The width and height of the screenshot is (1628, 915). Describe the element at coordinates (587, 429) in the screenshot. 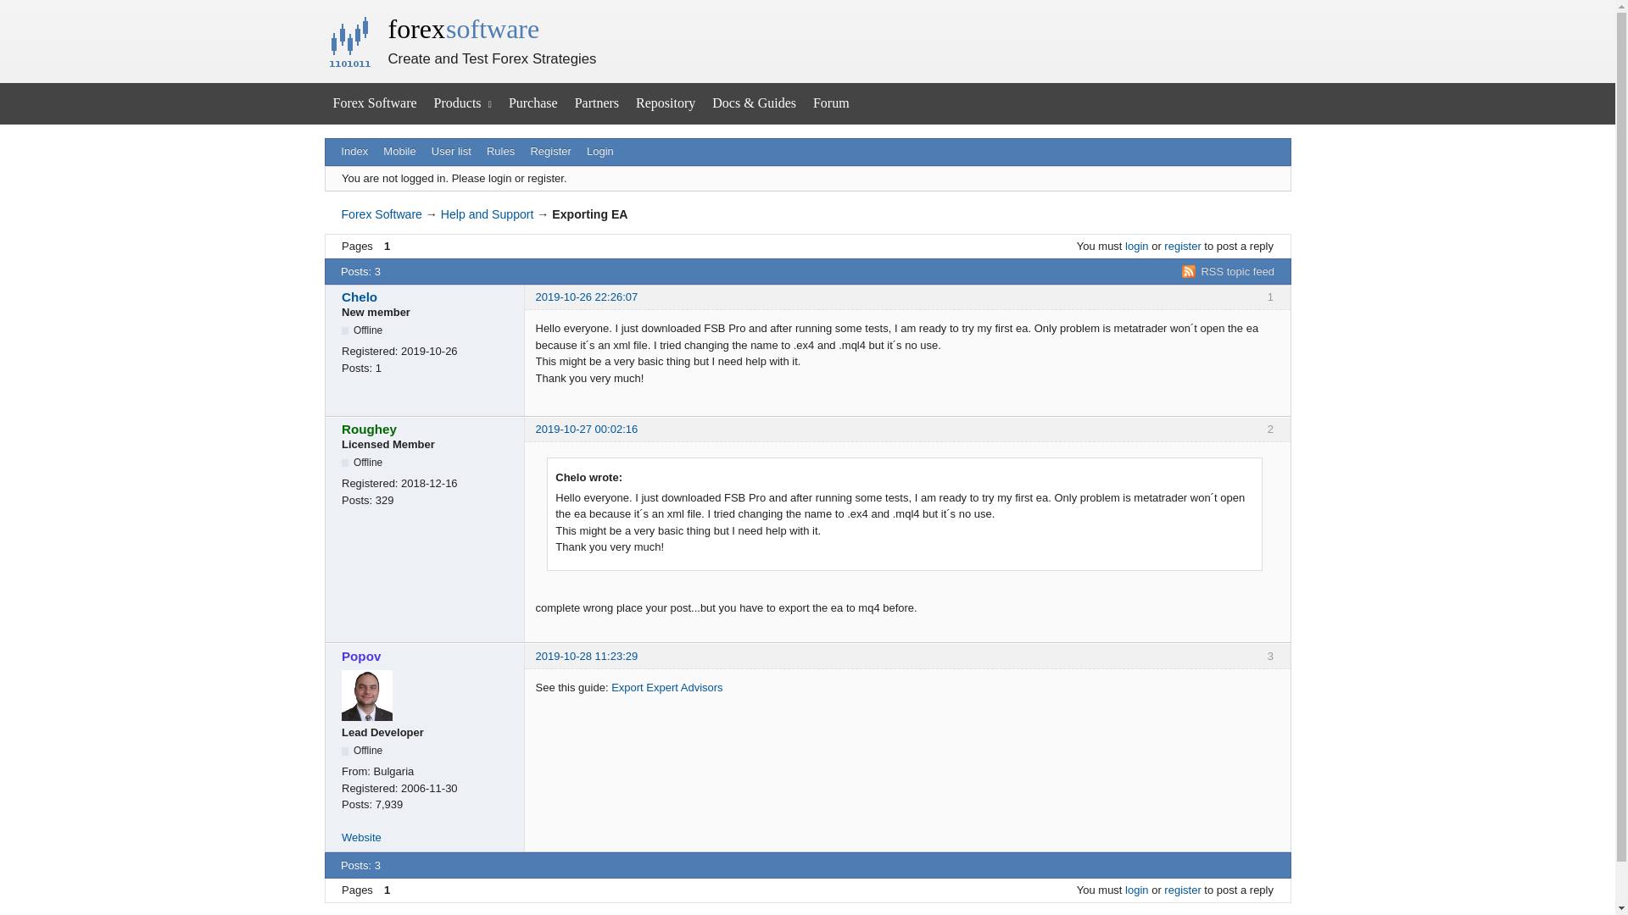

I see `Permanent link to this post` at that location.